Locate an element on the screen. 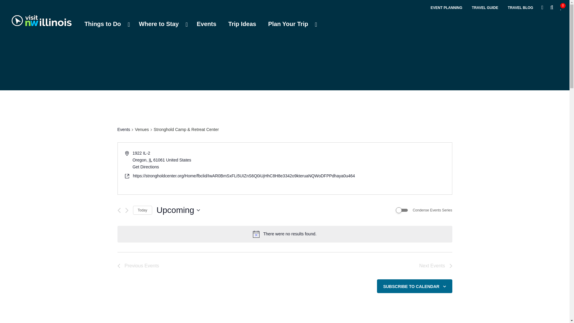  Plan Your Trip is located at coordinates (105, 24).